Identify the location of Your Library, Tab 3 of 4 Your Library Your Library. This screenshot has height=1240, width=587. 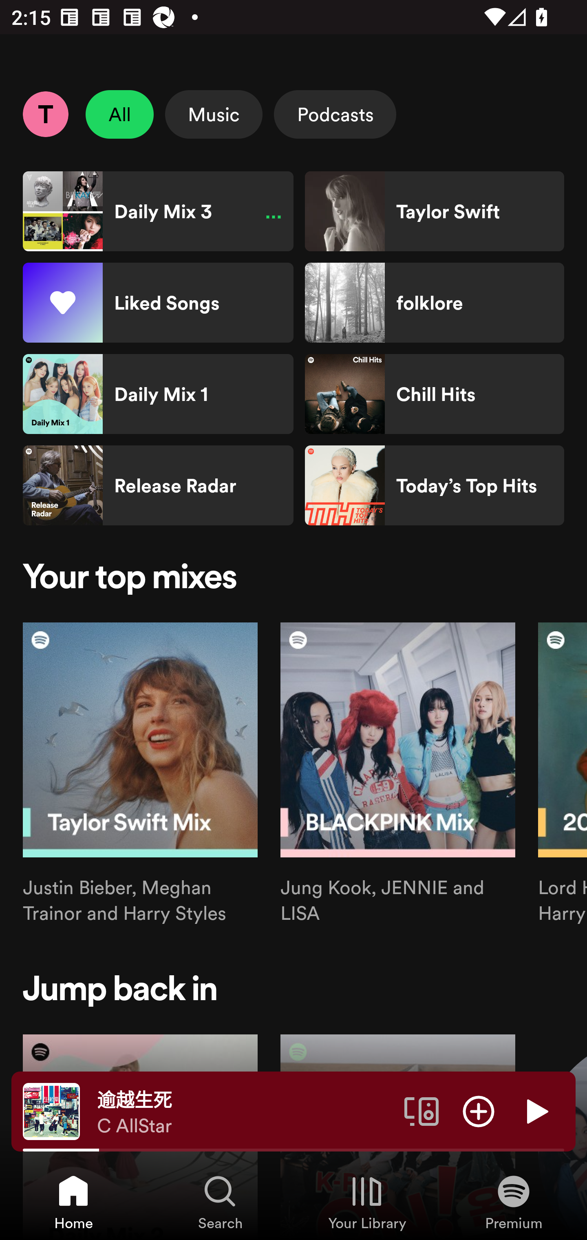
(367, 1202).